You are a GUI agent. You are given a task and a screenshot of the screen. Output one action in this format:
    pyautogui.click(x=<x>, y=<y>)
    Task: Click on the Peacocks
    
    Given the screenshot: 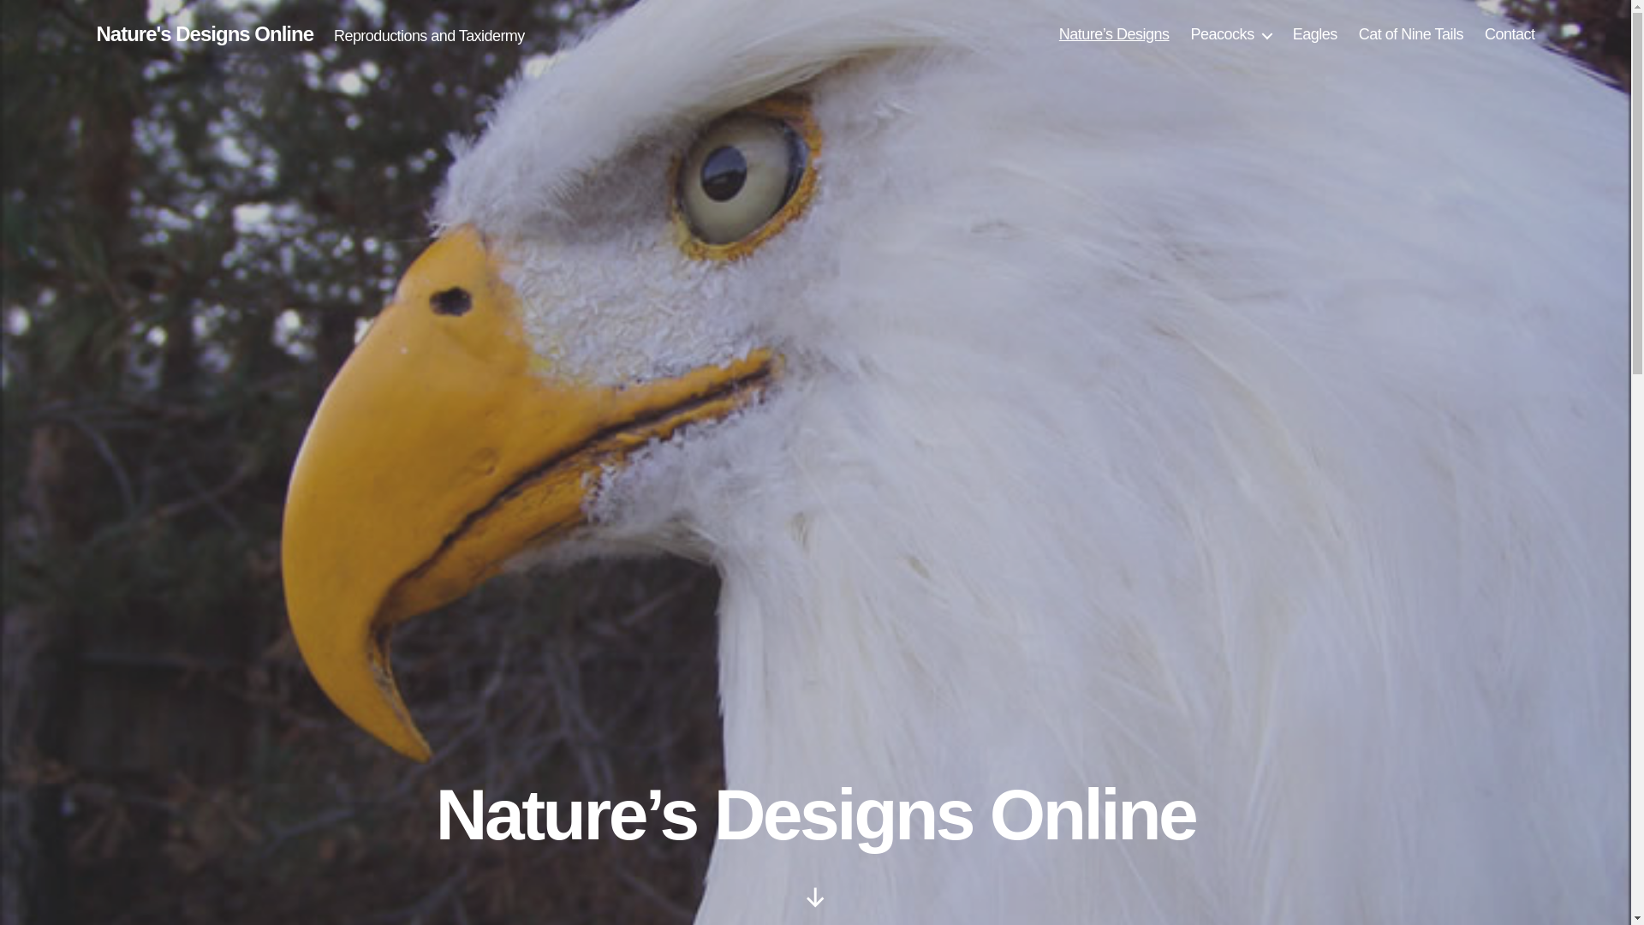 What is the action you would take?
    pyautogui.click(x=1230, y=34)
    